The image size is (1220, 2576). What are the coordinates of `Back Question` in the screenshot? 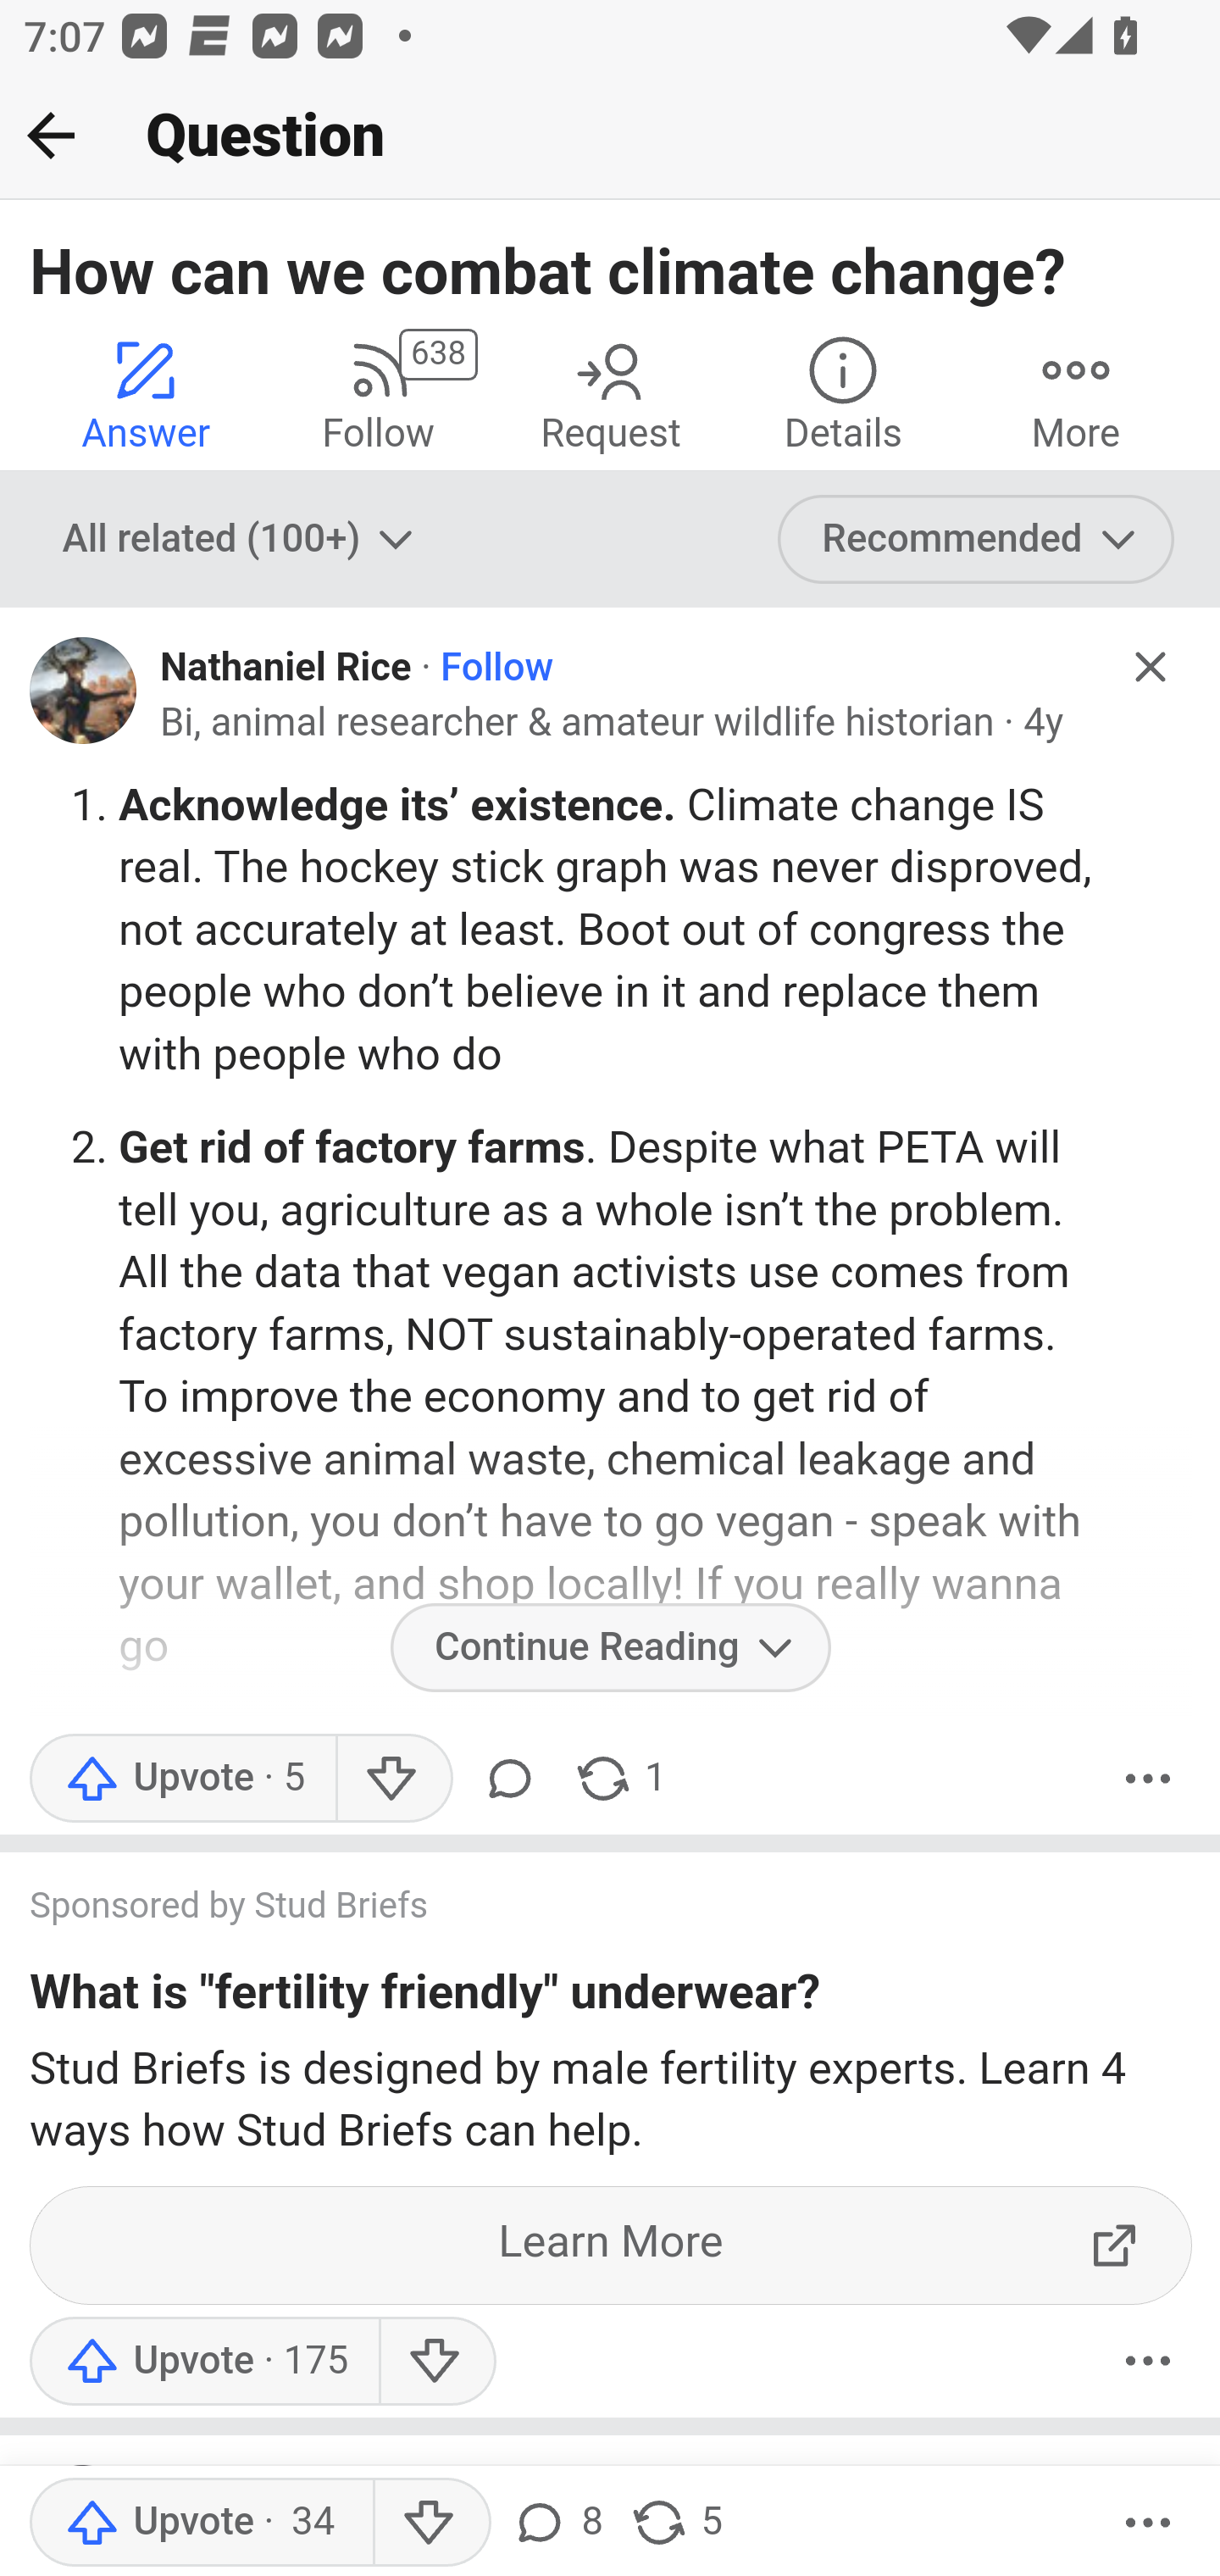 It's located at (610, 136).